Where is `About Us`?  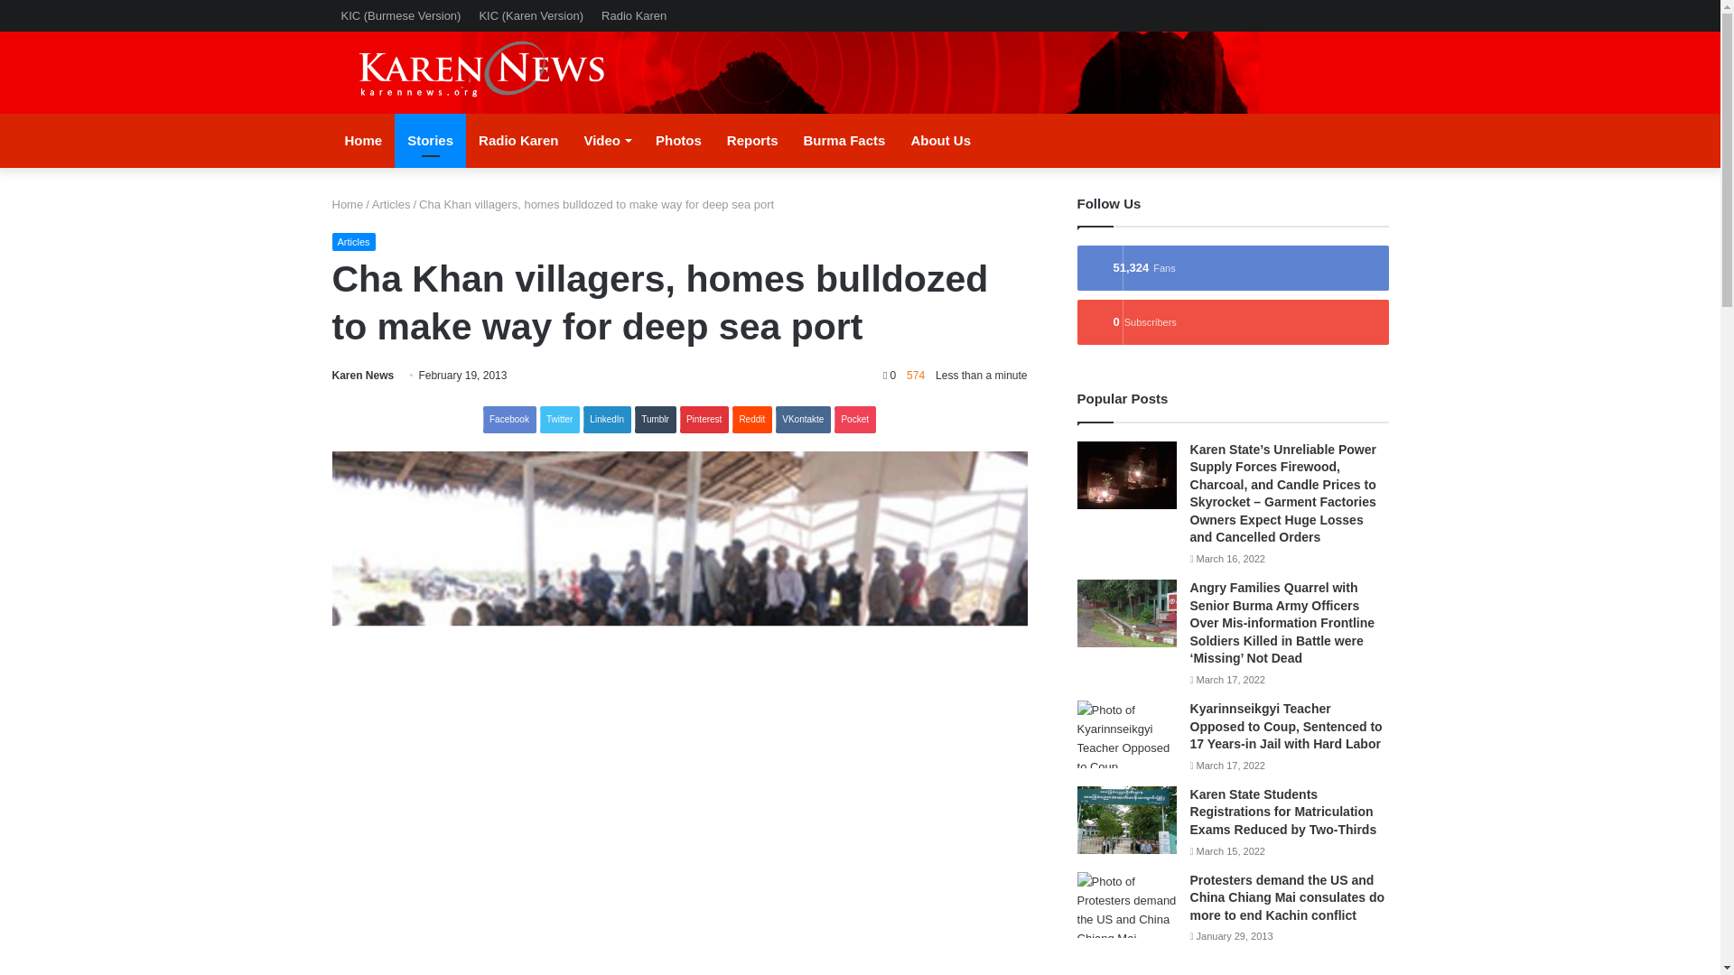
About Us is located at coordinates (940, 141).